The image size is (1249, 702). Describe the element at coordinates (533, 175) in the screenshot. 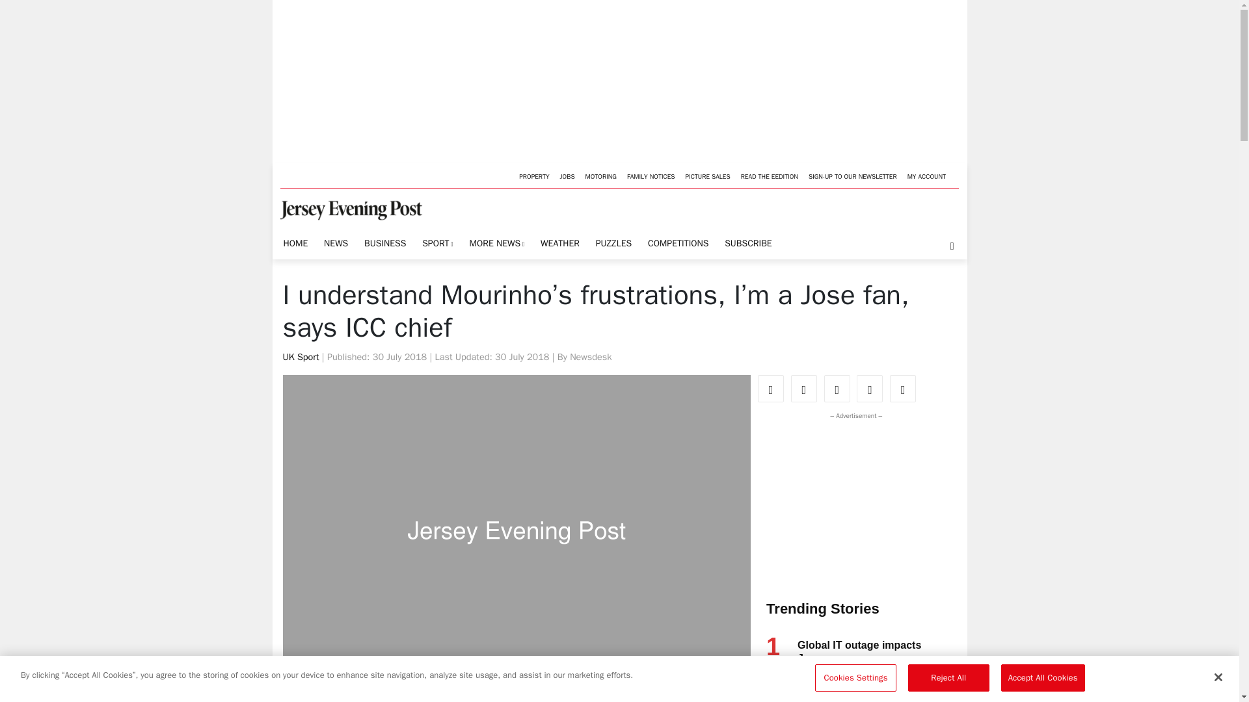

I see `PROPERTY` at that location.